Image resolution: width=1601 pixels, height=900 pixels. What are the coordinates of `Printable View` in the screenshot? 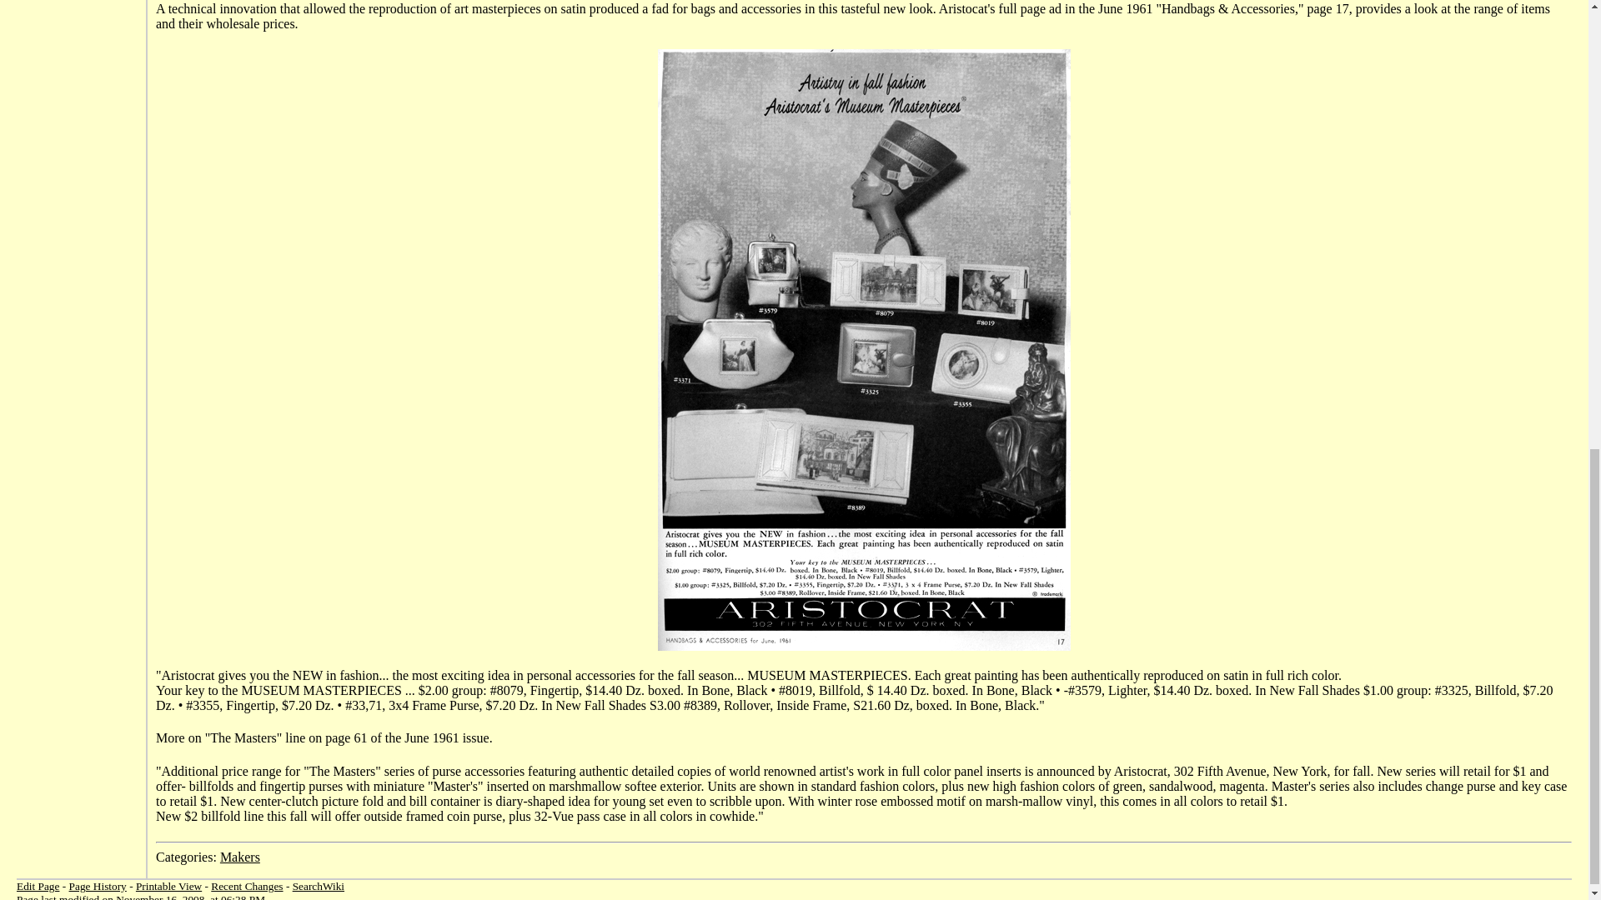 It's located at (168, 887).